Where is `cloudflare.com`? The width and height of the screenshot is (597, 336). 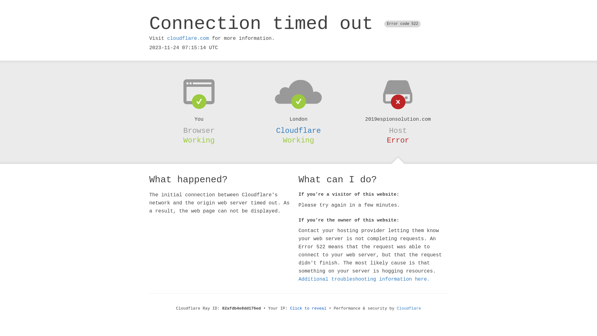
cloudflare.com is located at coordinates (188, 39).